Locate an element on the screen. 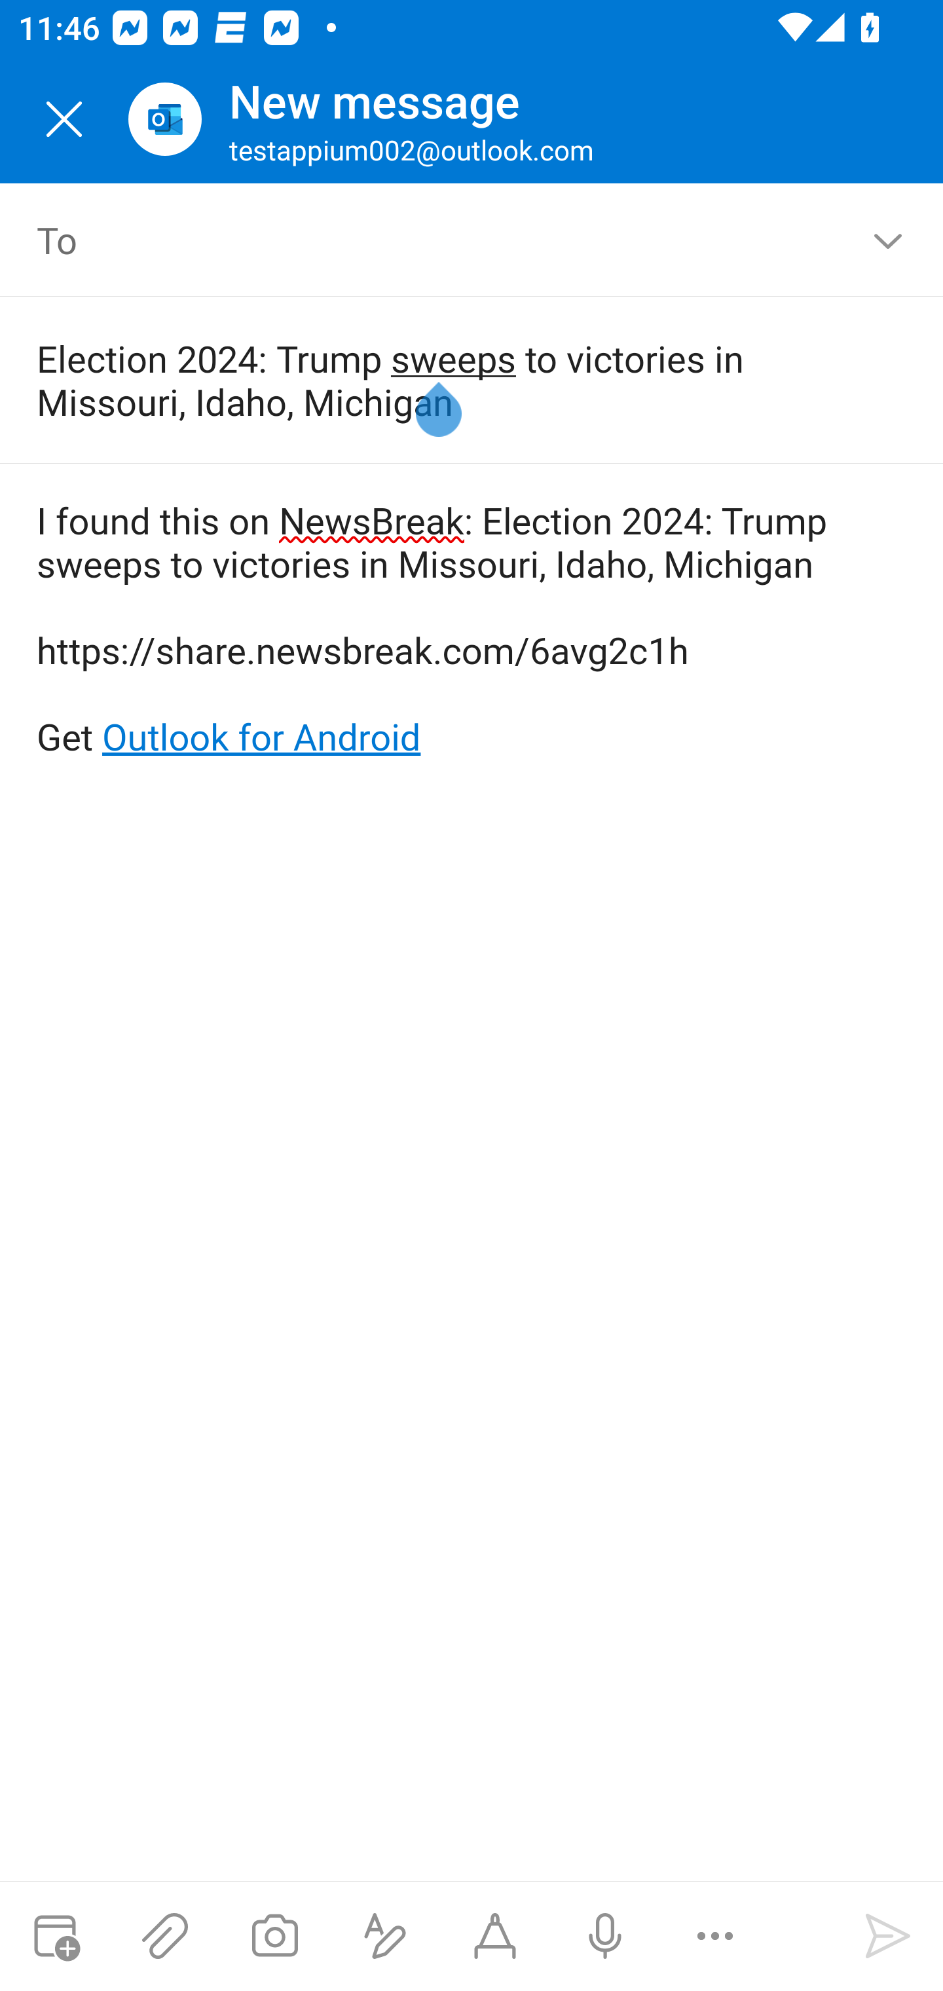  More options is located at coordinates (715, 1936).